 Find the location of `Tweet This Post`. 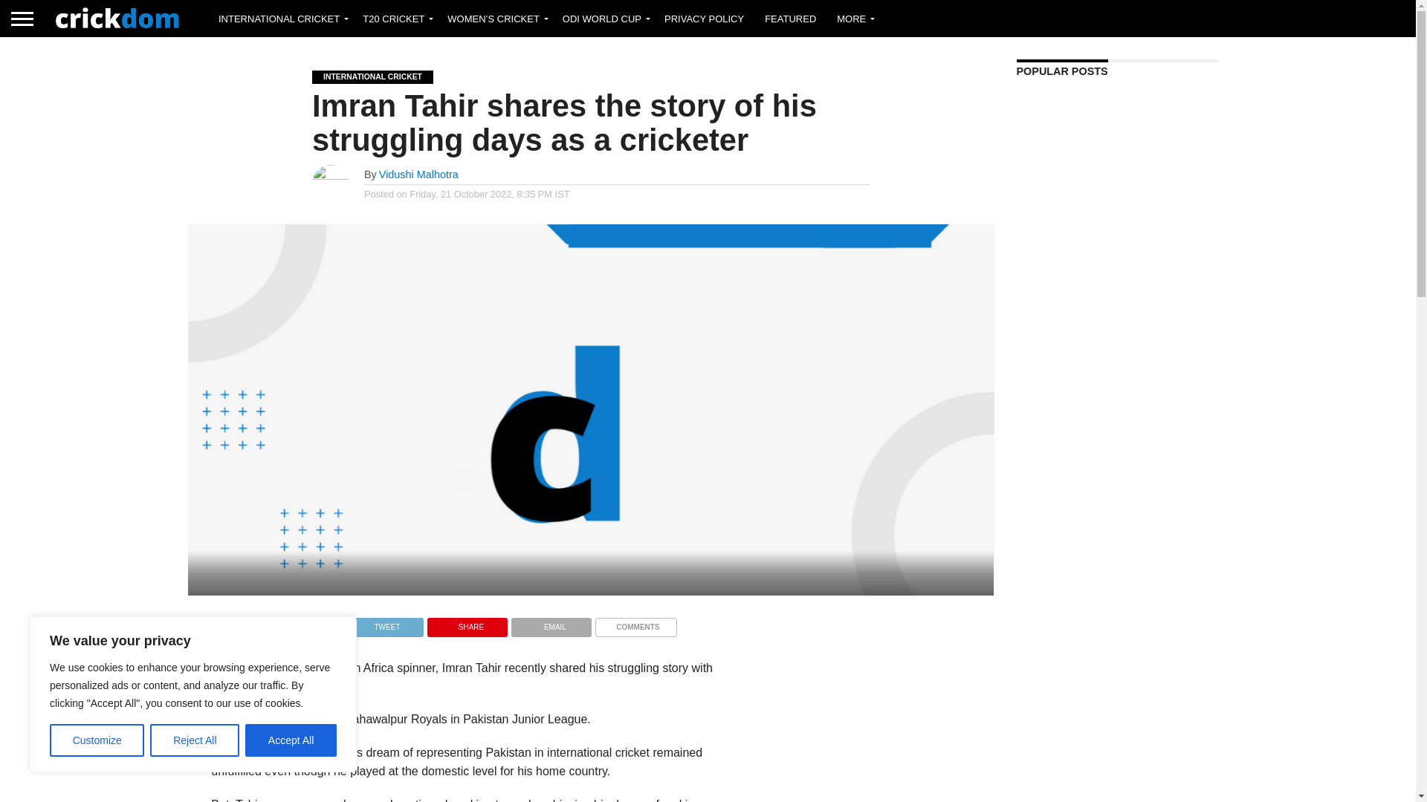

Tweet This Post is located at coordinates (383, 622).